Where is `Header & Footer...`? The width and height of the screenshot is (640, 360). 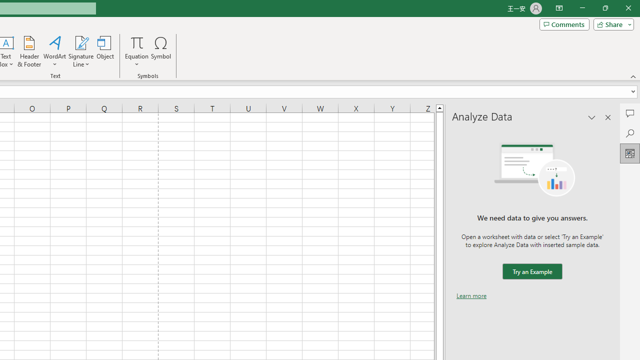
Header & Footer... is located at coordinates (29, 51).